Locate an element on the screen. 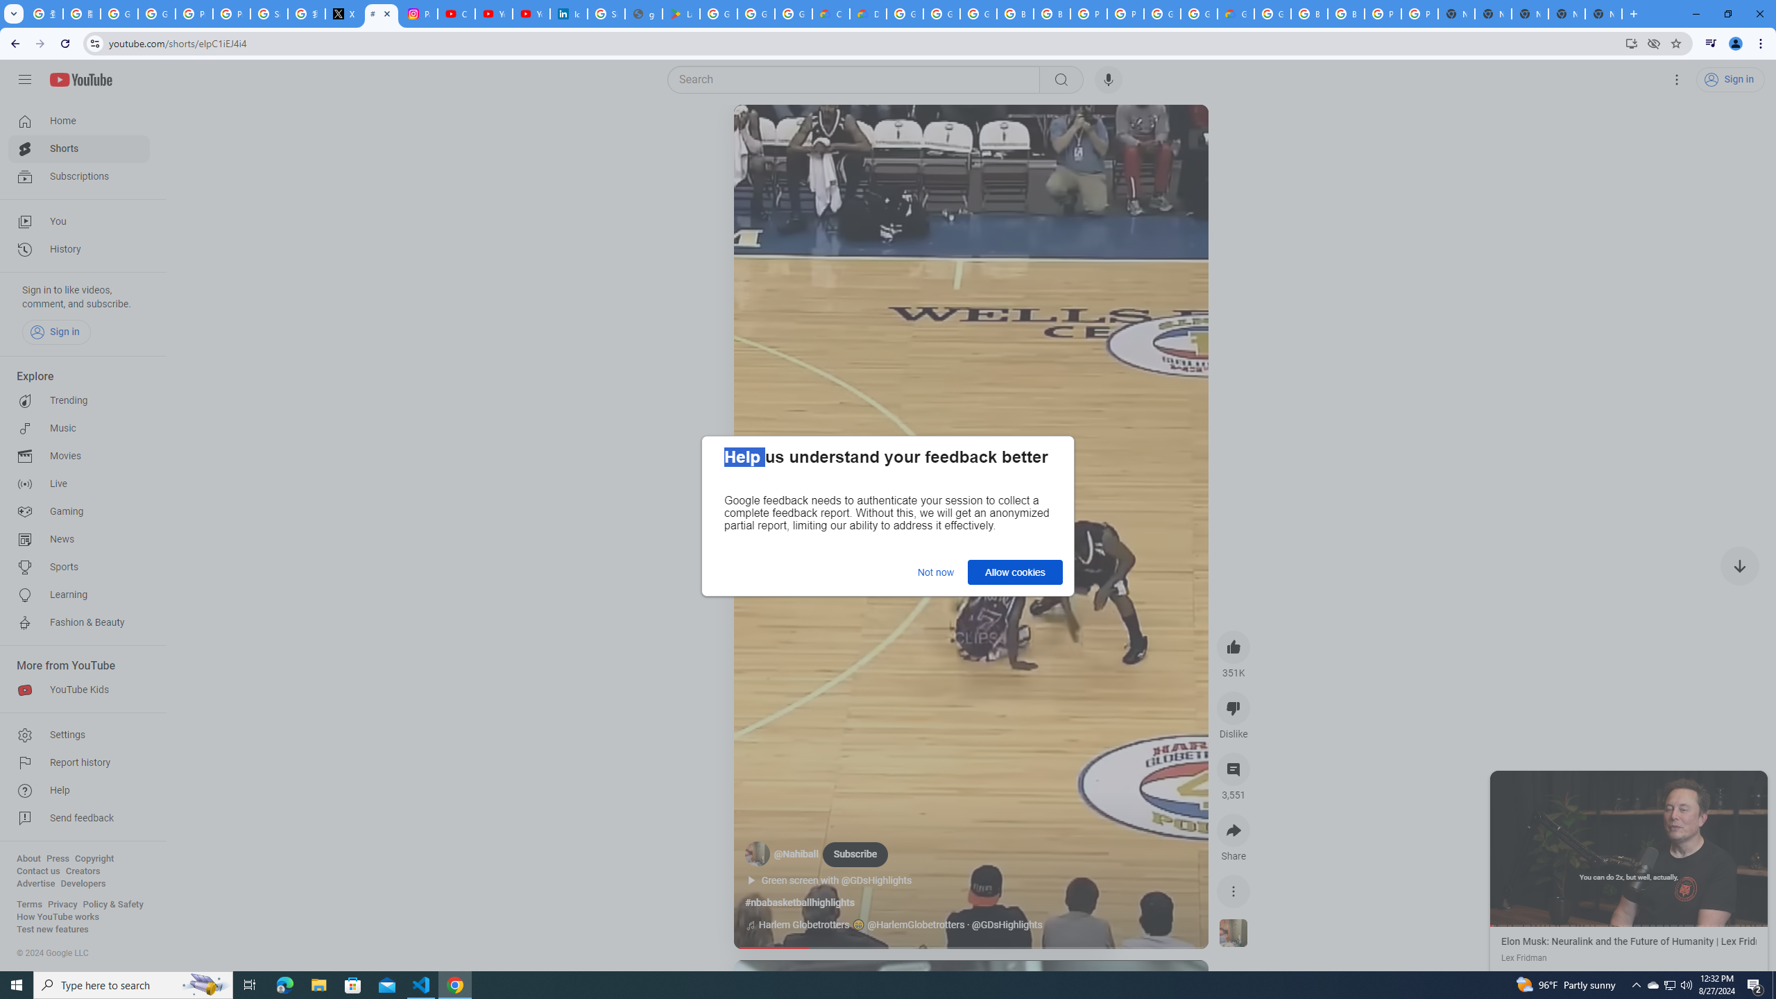  New Tab is located at coordinates (1603, 14).